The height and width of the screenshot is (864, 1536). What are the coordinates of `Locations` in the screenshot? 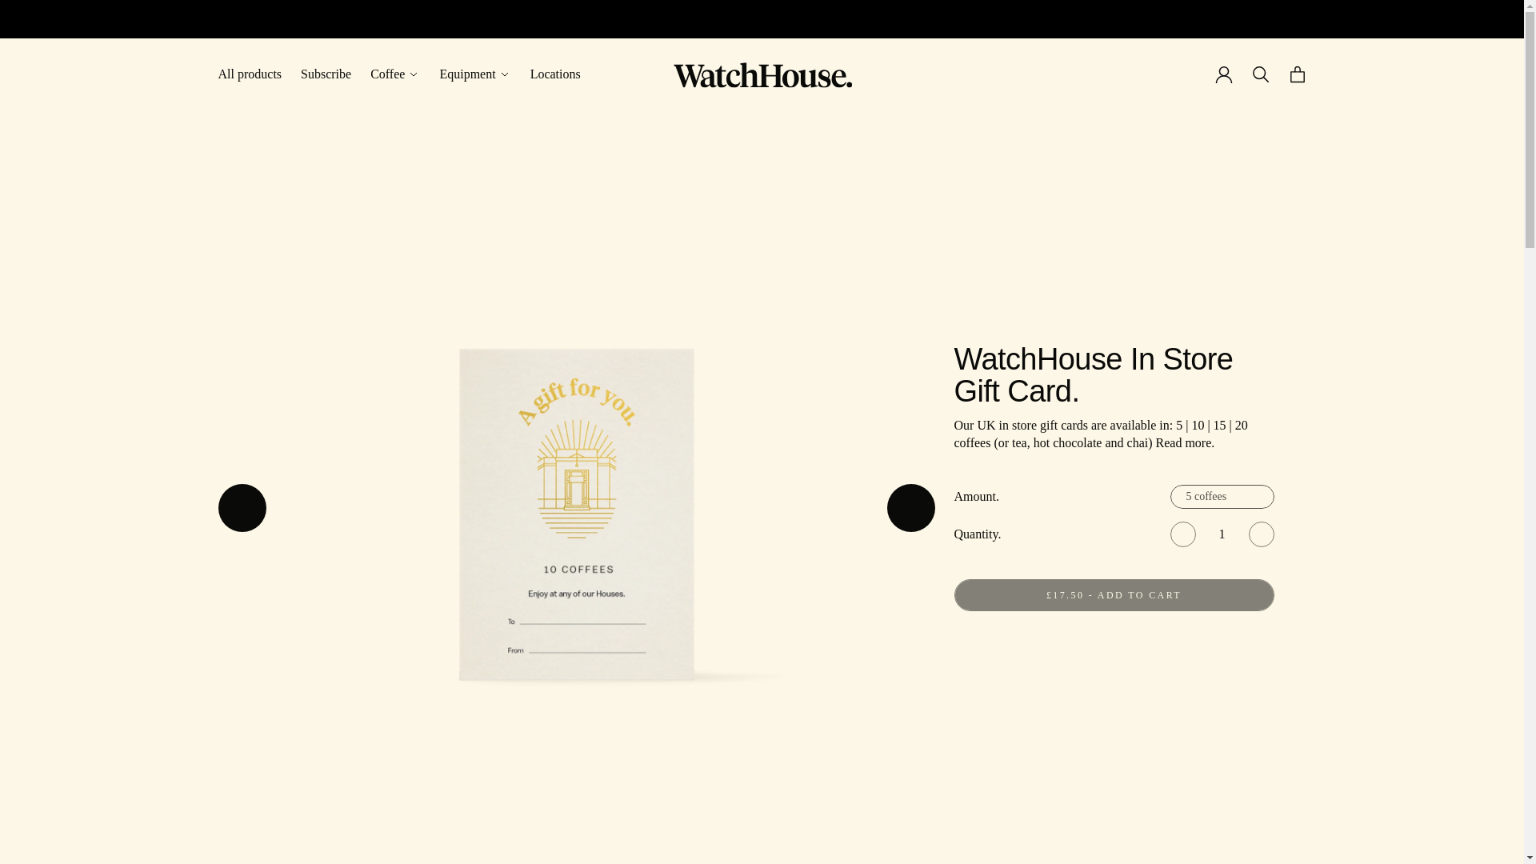 It's located at (555, 74).